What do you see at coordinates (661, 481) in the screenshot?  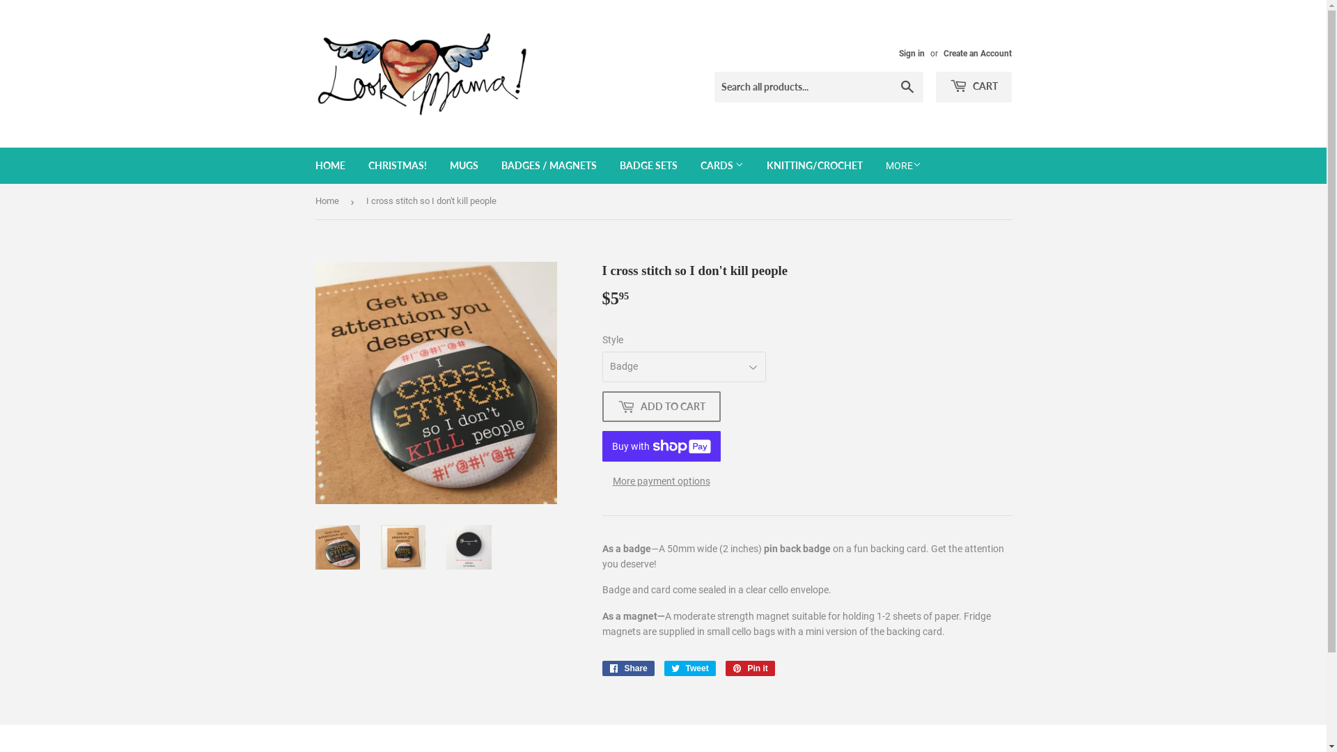 I see `More payment options` at bounding box center [661, 481].